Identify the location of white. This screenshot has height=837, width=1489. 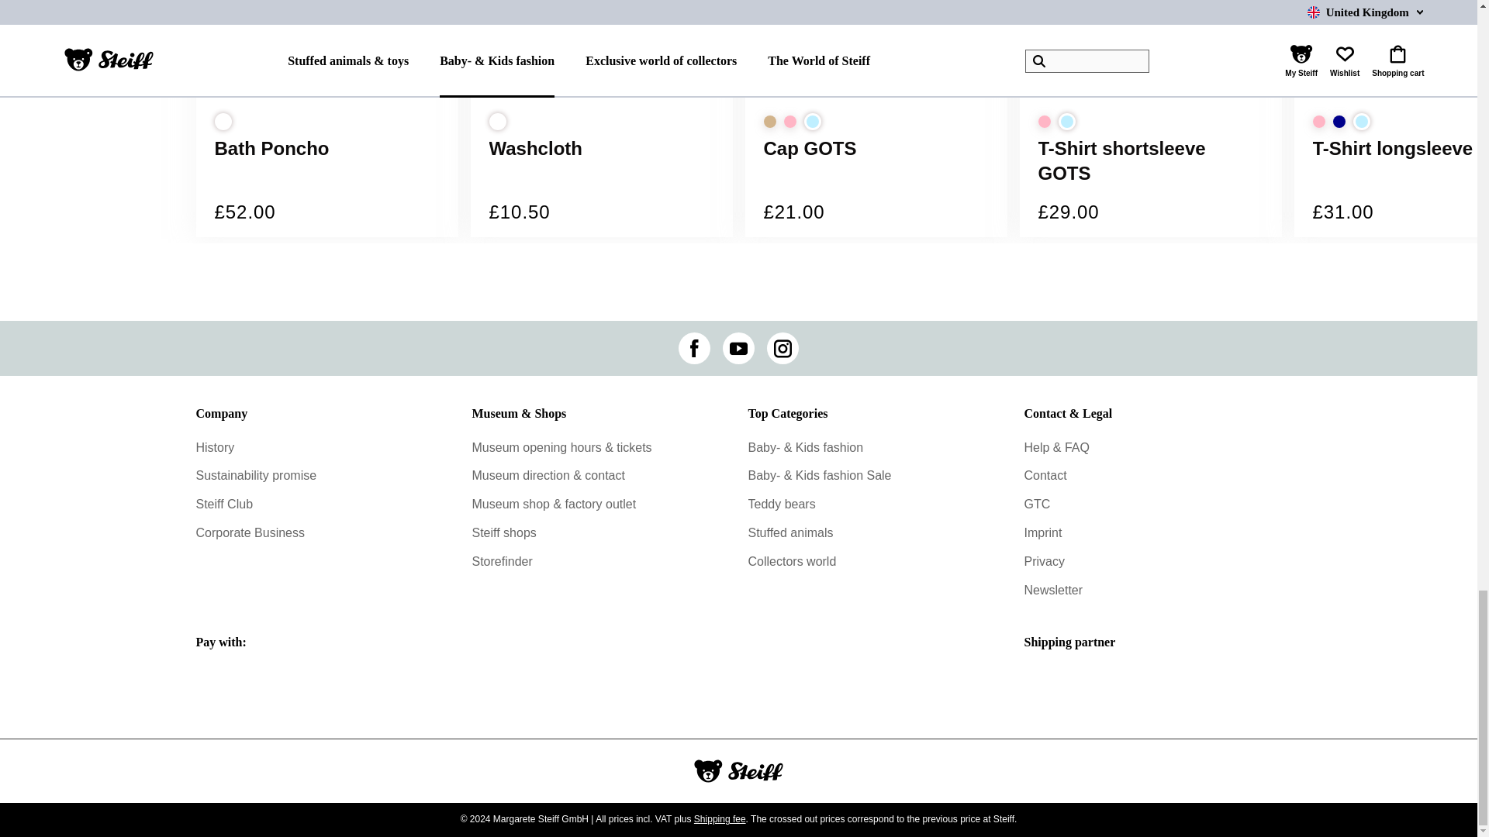
(222, 121).